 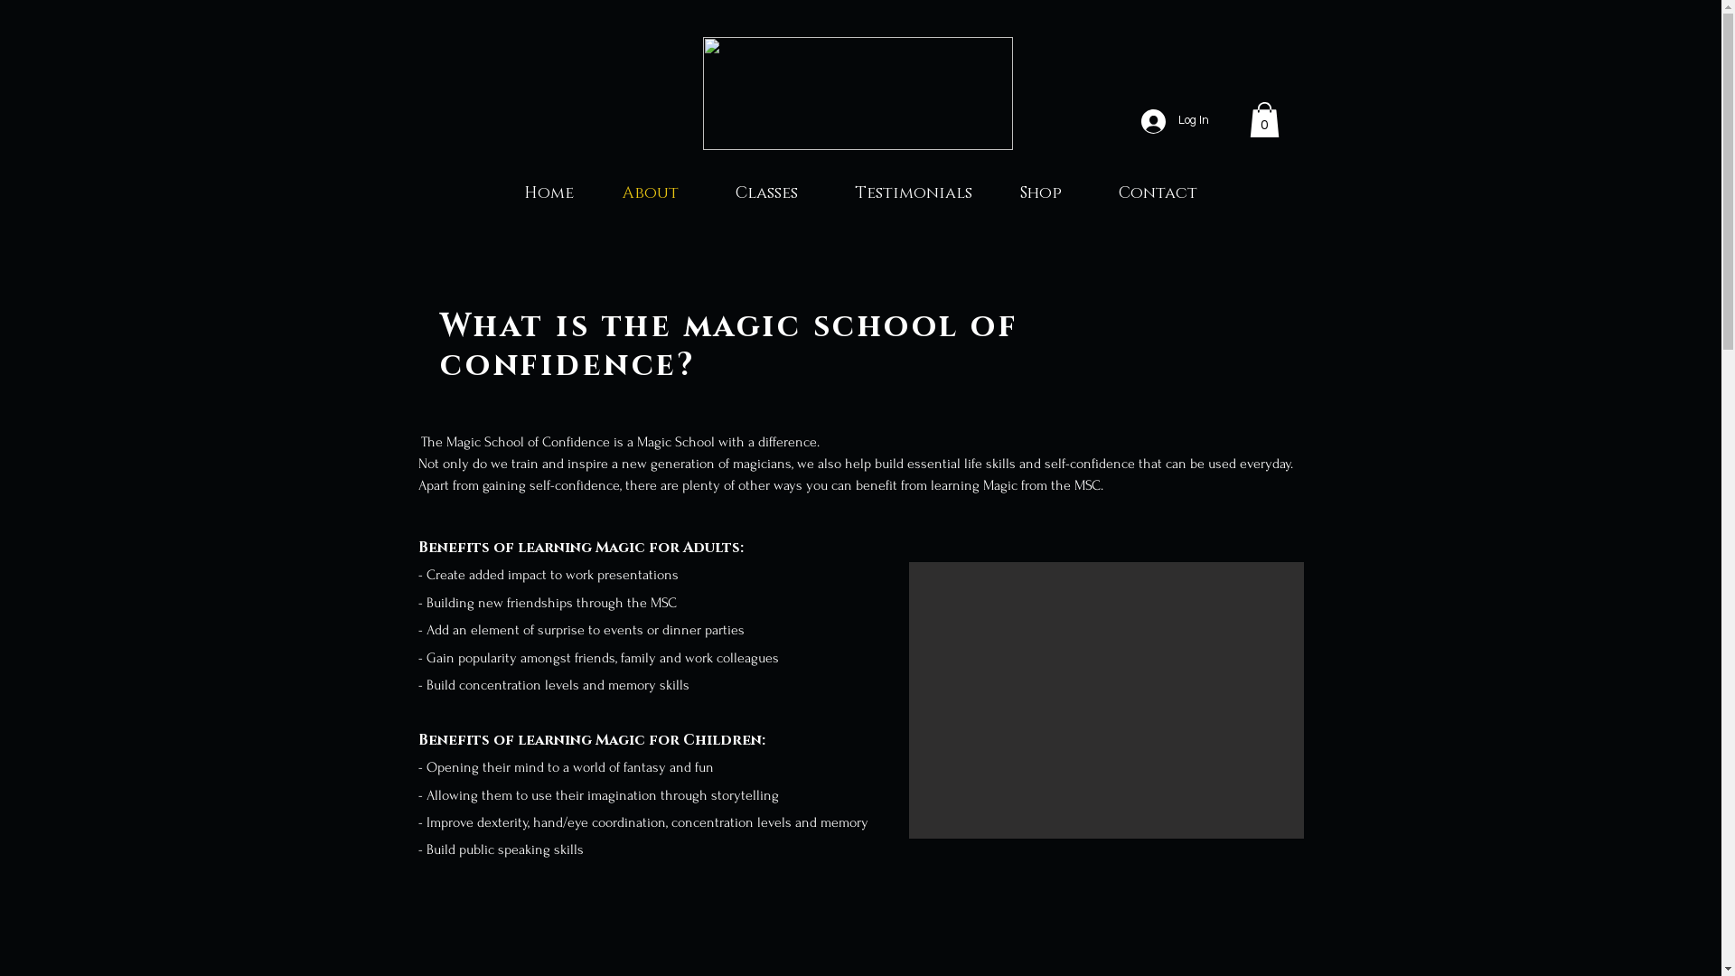 I want to click on Home, so click(x=548, y=193).